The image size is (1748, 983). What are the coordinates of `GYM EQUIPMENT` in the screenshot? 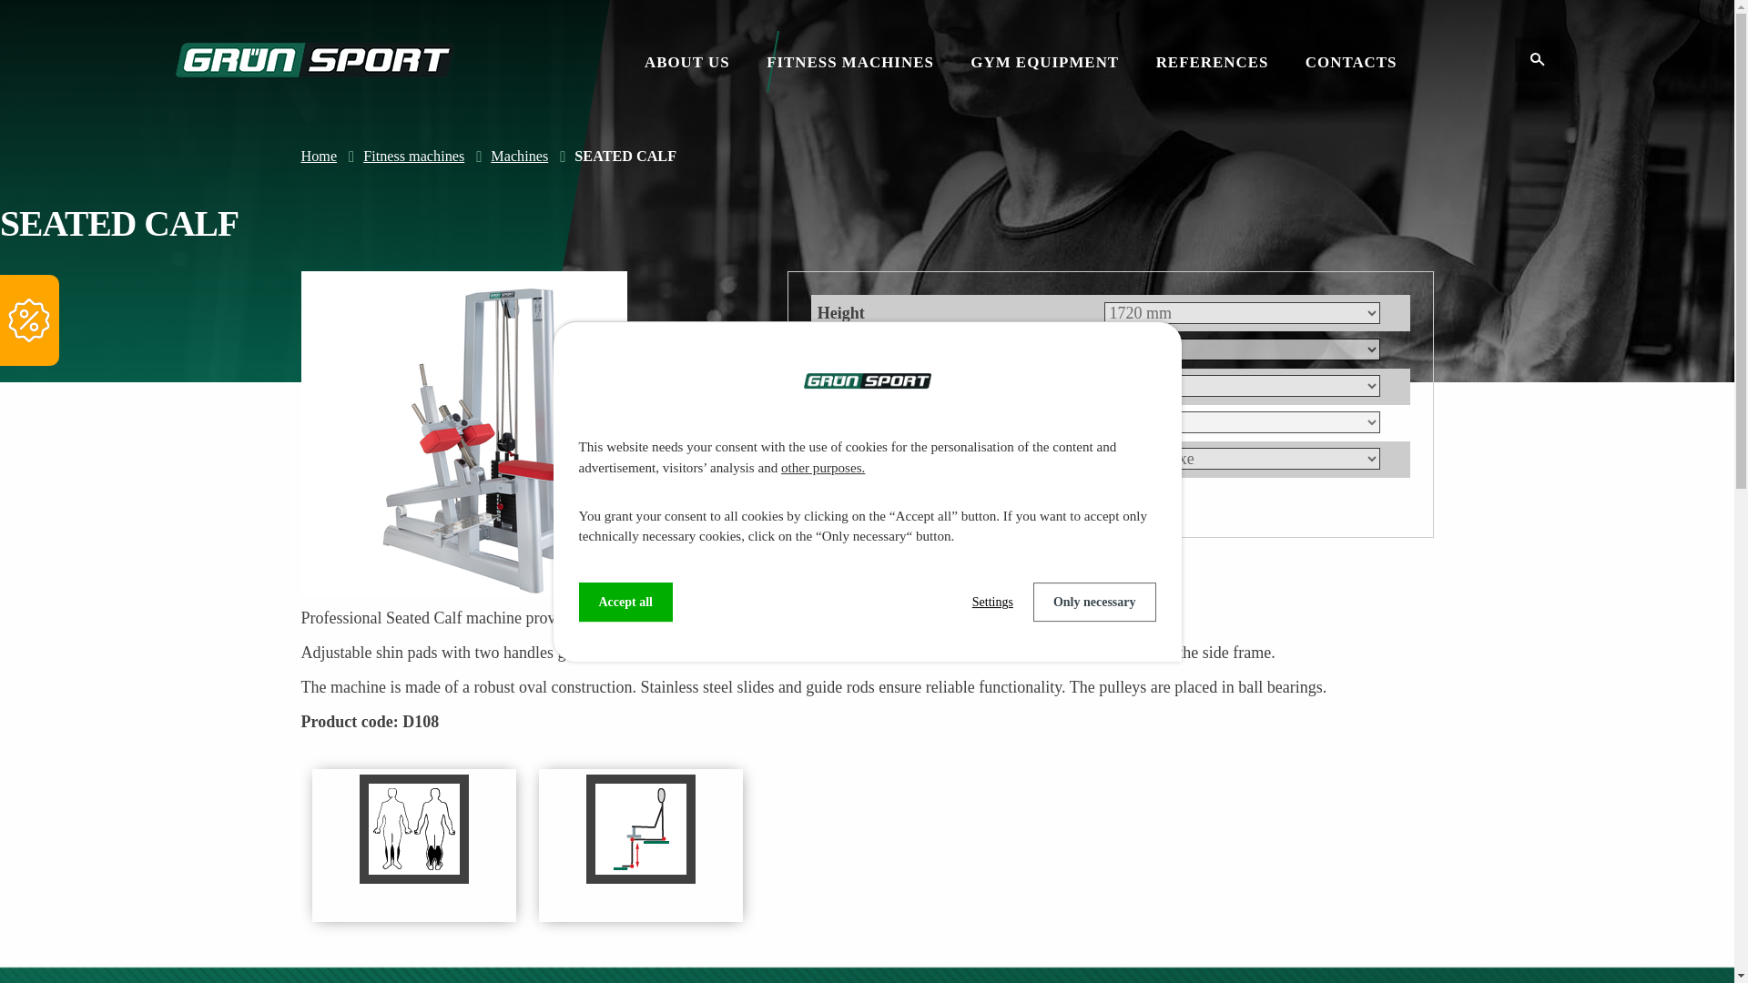 It's located at (1043, 62).